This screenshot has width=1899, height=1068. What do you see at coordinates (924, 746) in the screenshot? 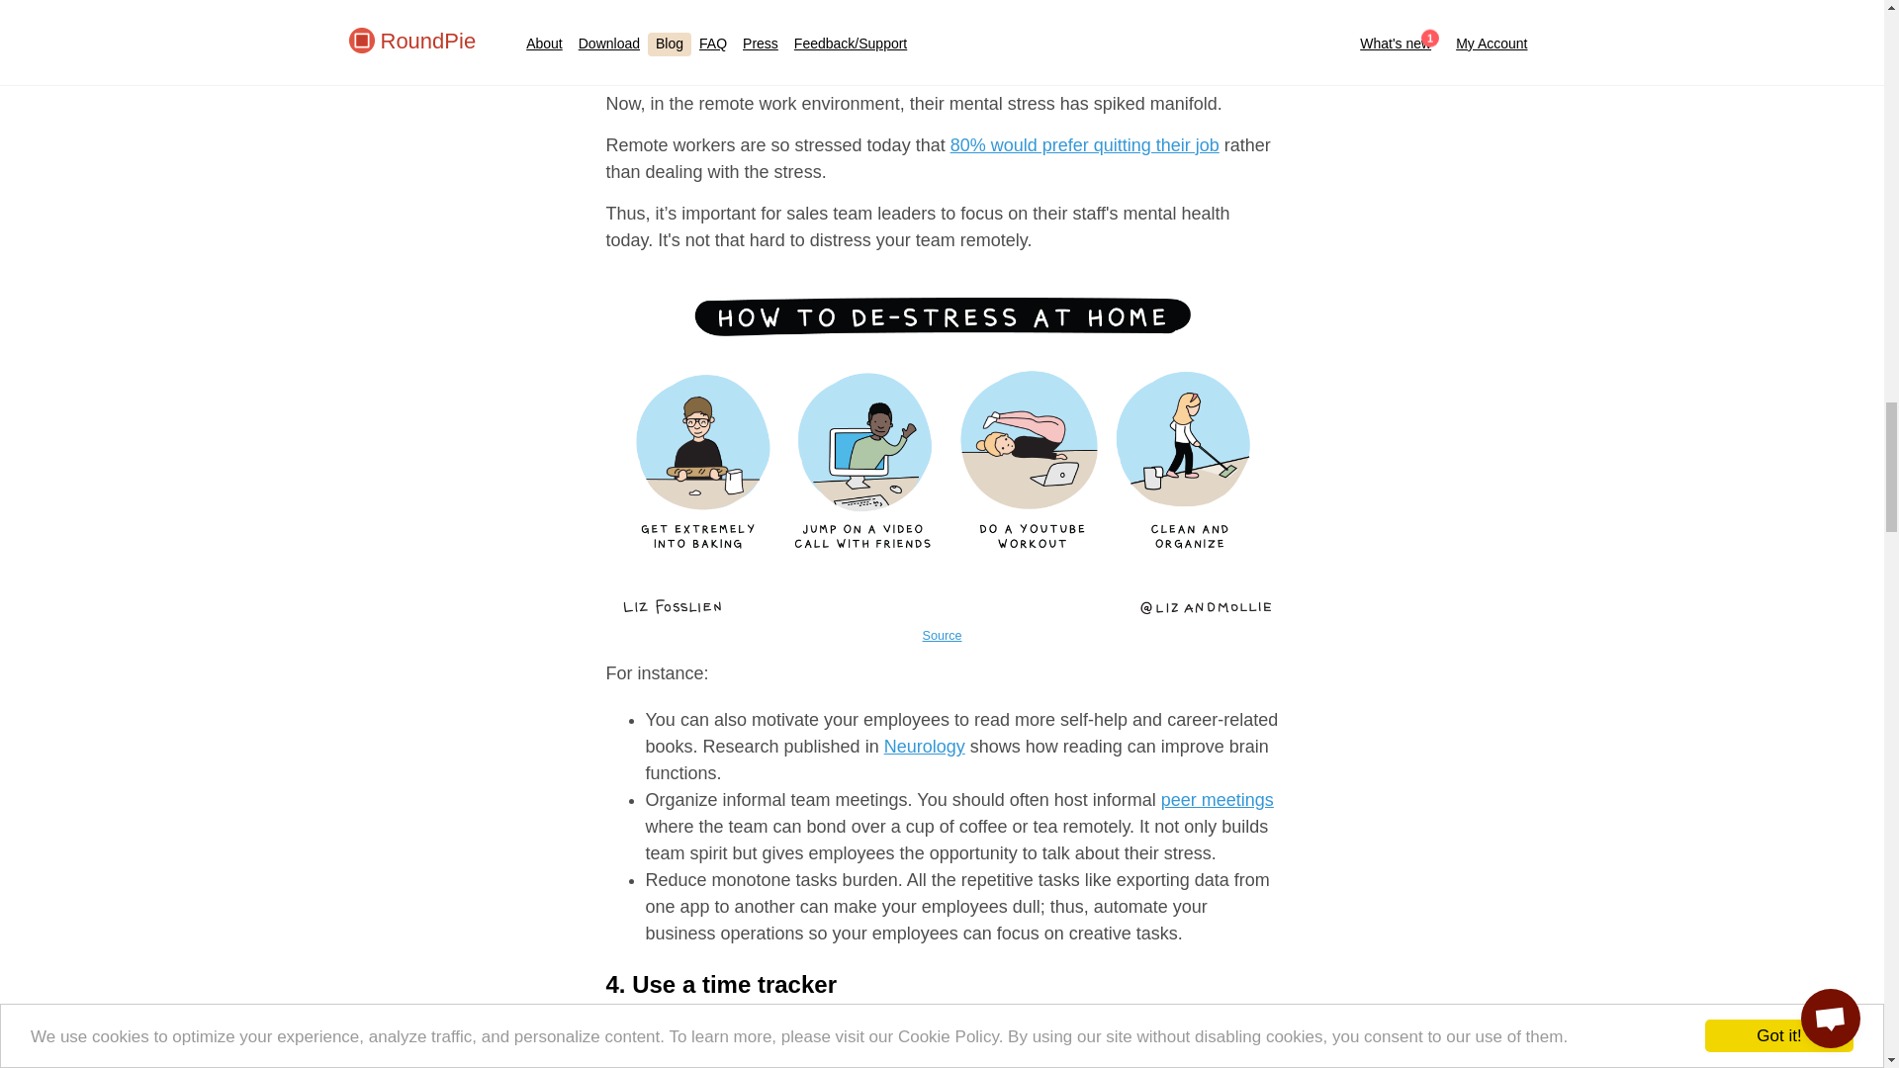
I see `Neurology` at bounding box center [924, 746].